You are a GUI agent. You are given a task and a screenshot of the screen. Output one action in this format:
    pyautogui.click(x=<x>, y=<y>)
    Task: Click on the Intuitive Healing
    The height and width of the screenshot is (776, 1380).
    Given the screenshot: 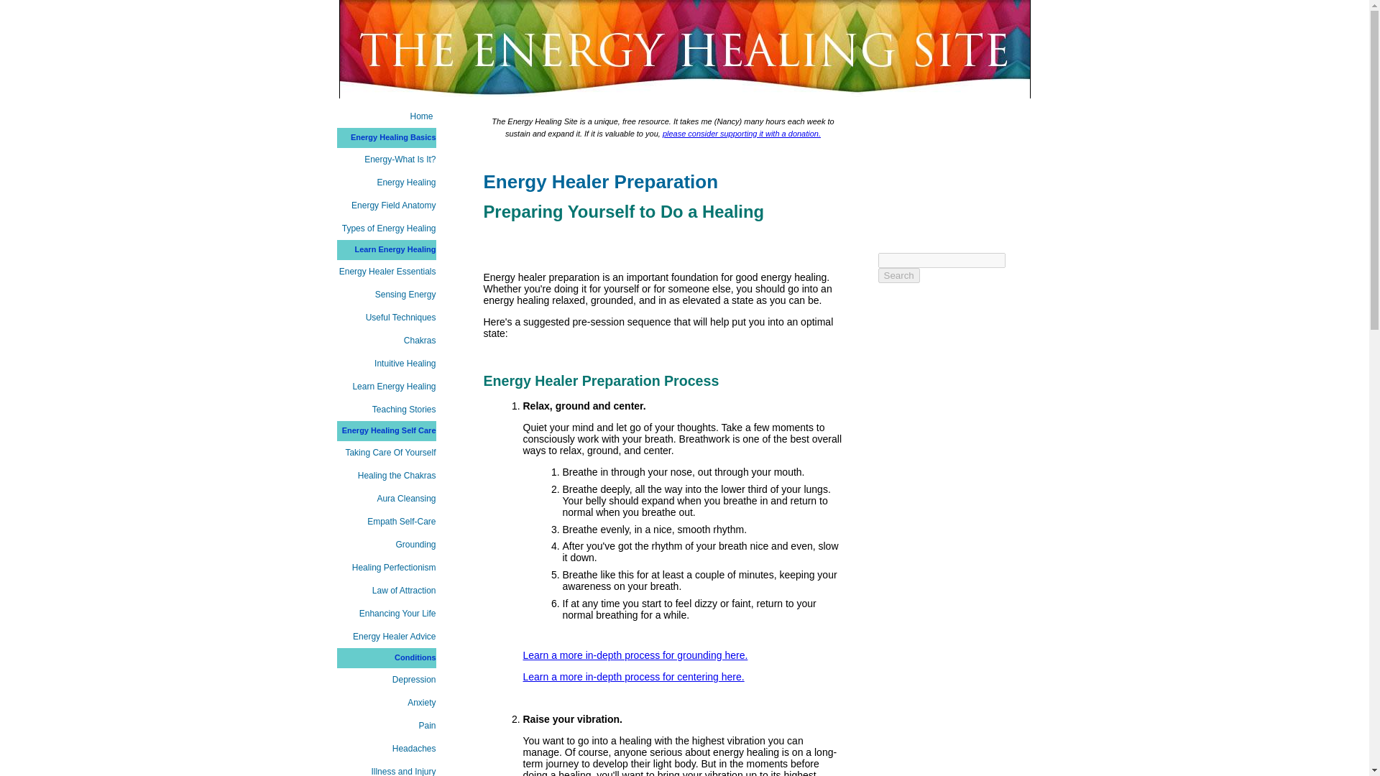 What is the action you would take?
    pyautogui.click(x=386, y=364)
    